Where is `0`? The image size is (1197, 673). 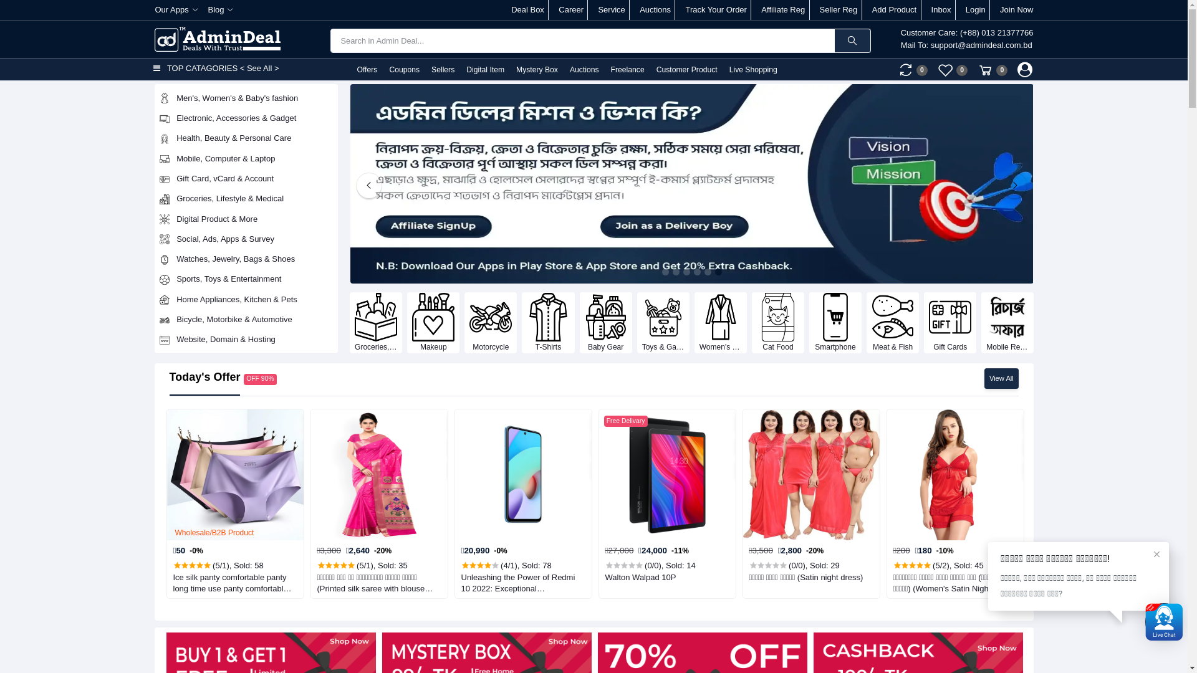
0 is located at coordinates (913, 70).